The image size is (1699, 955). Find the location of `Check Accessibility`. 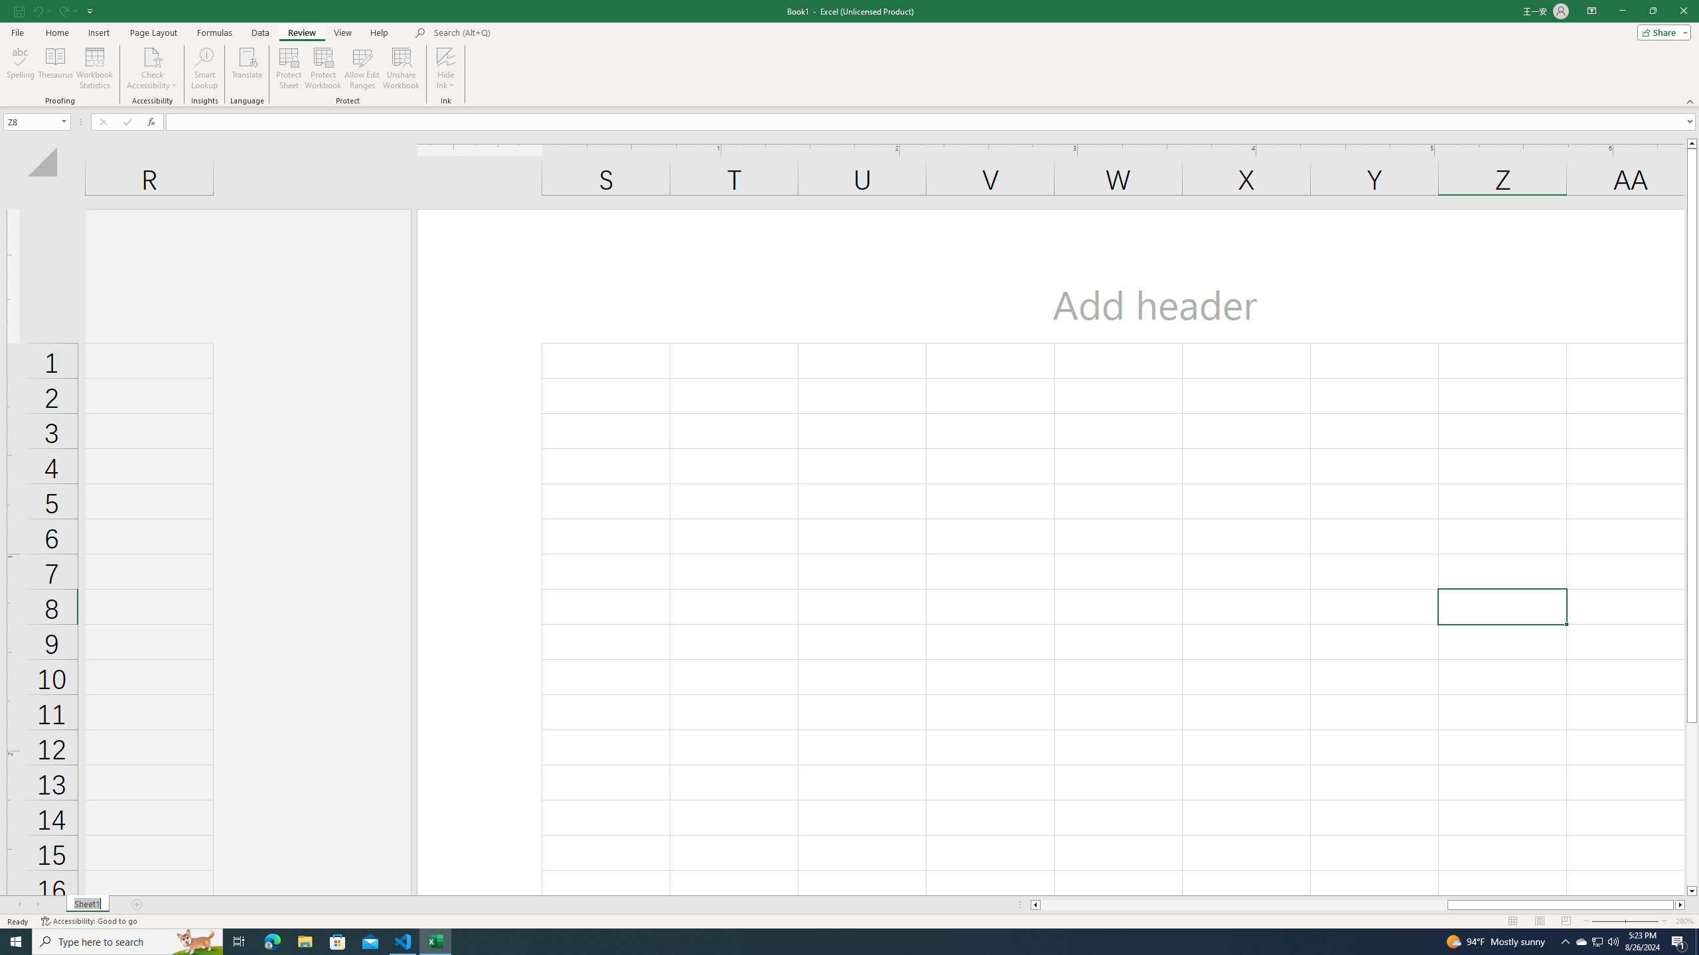

Check Accessibility is located at coordinates (151, 68).